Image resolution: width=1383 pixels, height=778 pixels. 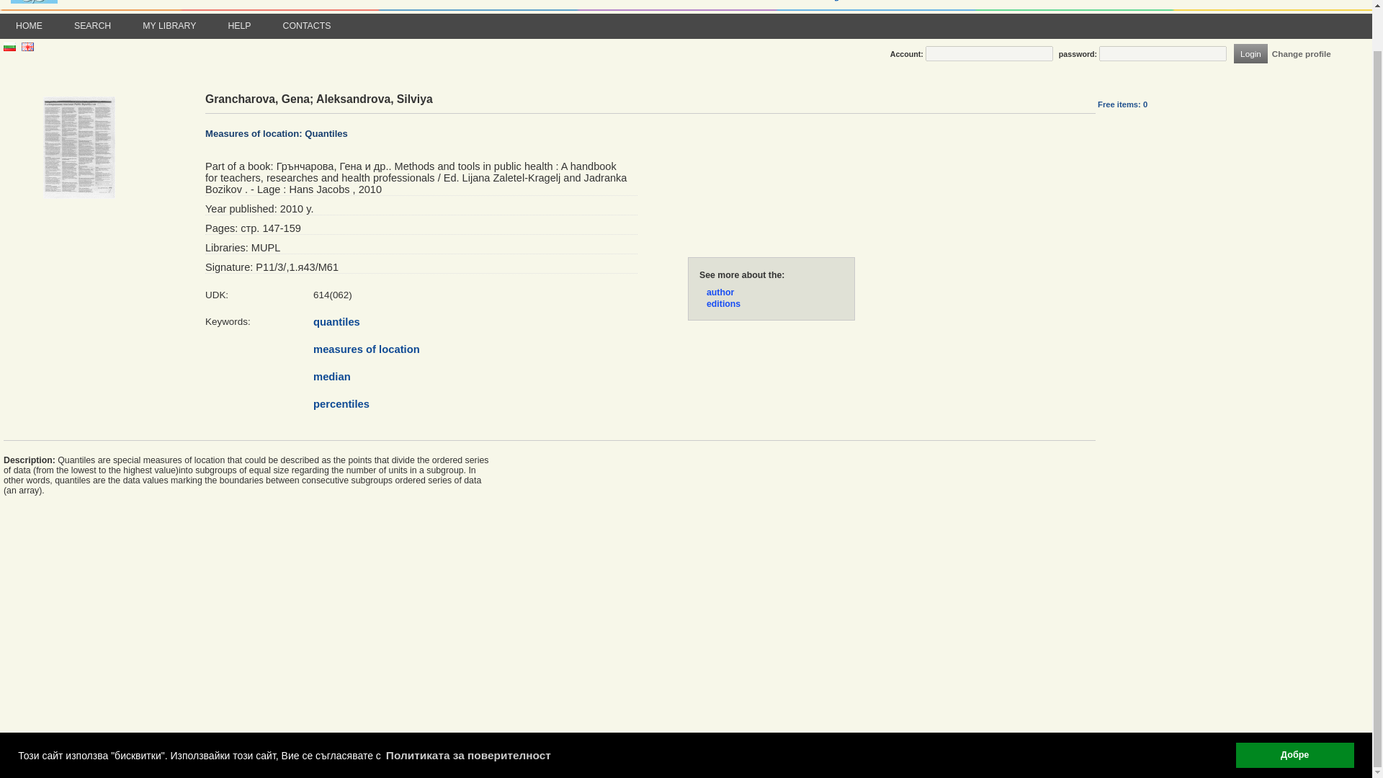 I want to click on author, so click(x=720, y=292).